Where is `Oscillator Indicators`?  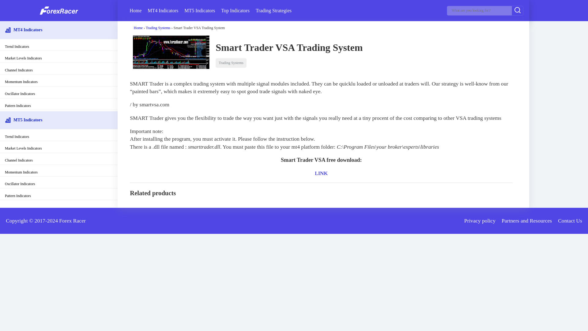 Oscillator Indicators is located at coordinates (59, 93).